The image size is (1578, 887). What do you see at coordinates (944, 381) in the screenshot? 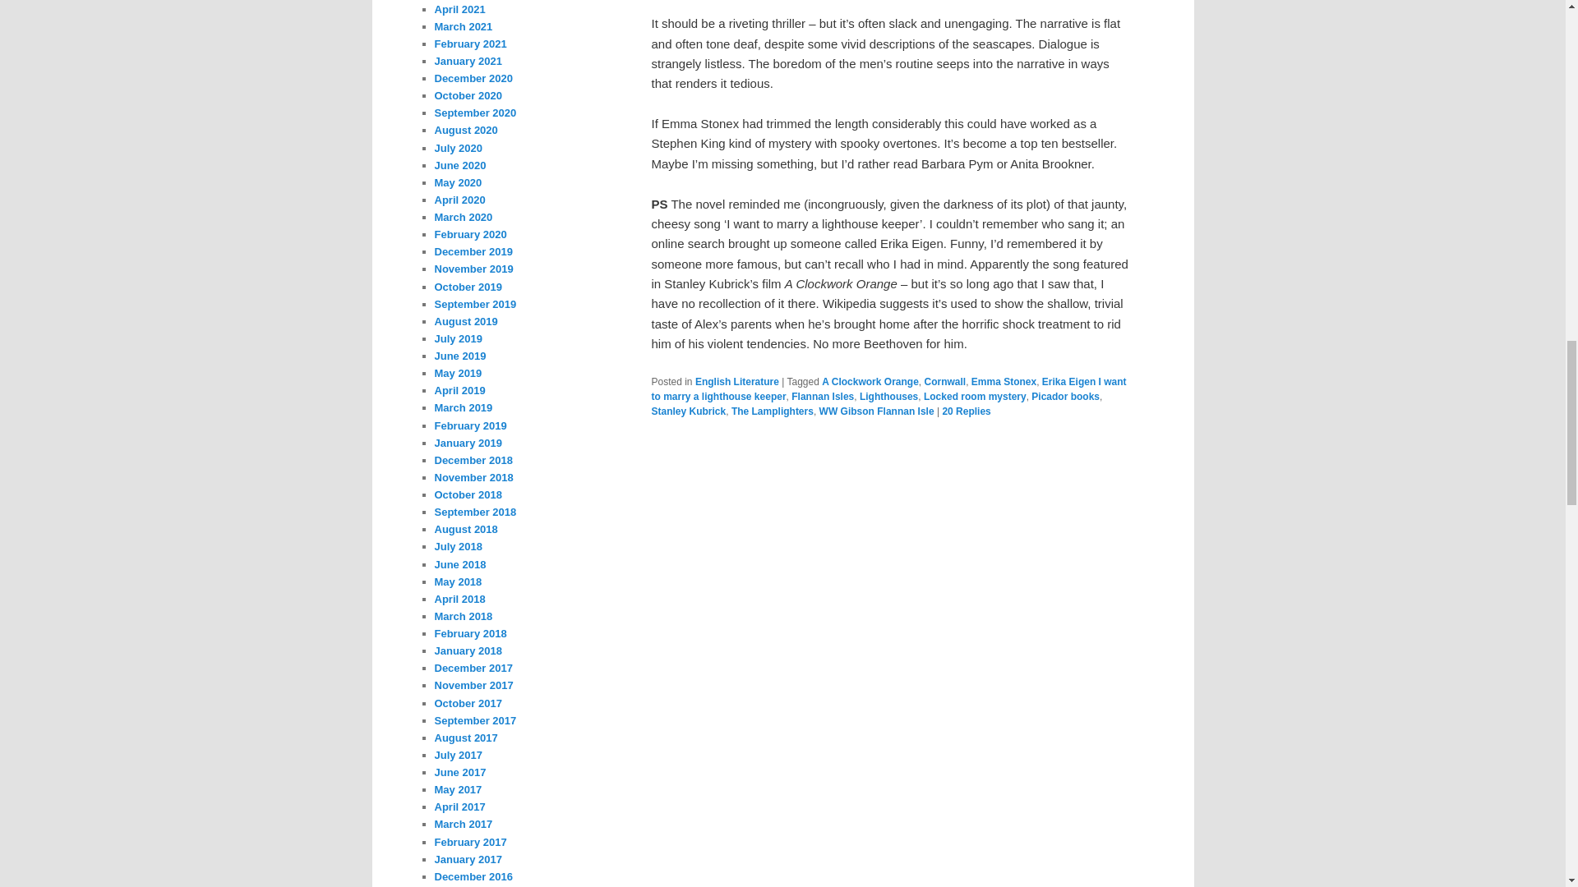
I see `Cornwall` at bounding box center [944, 381].